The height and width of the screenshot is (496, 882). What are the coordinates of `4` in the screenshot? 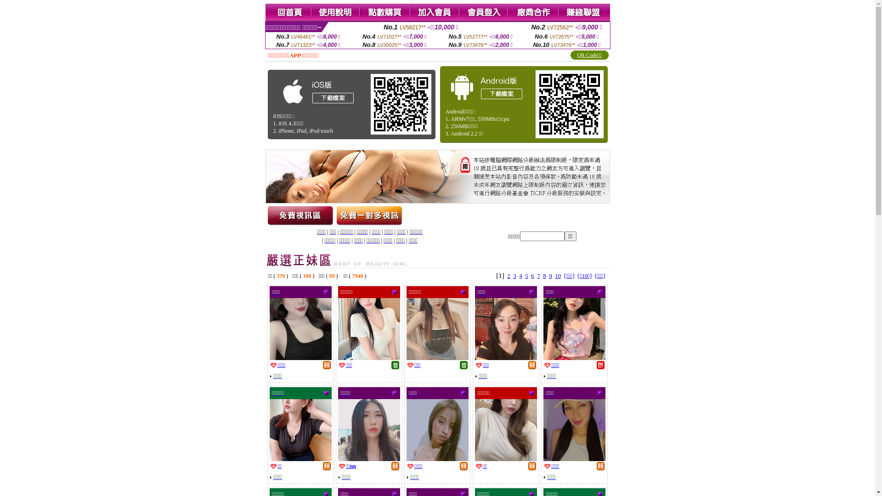 It's located at (521, 276).